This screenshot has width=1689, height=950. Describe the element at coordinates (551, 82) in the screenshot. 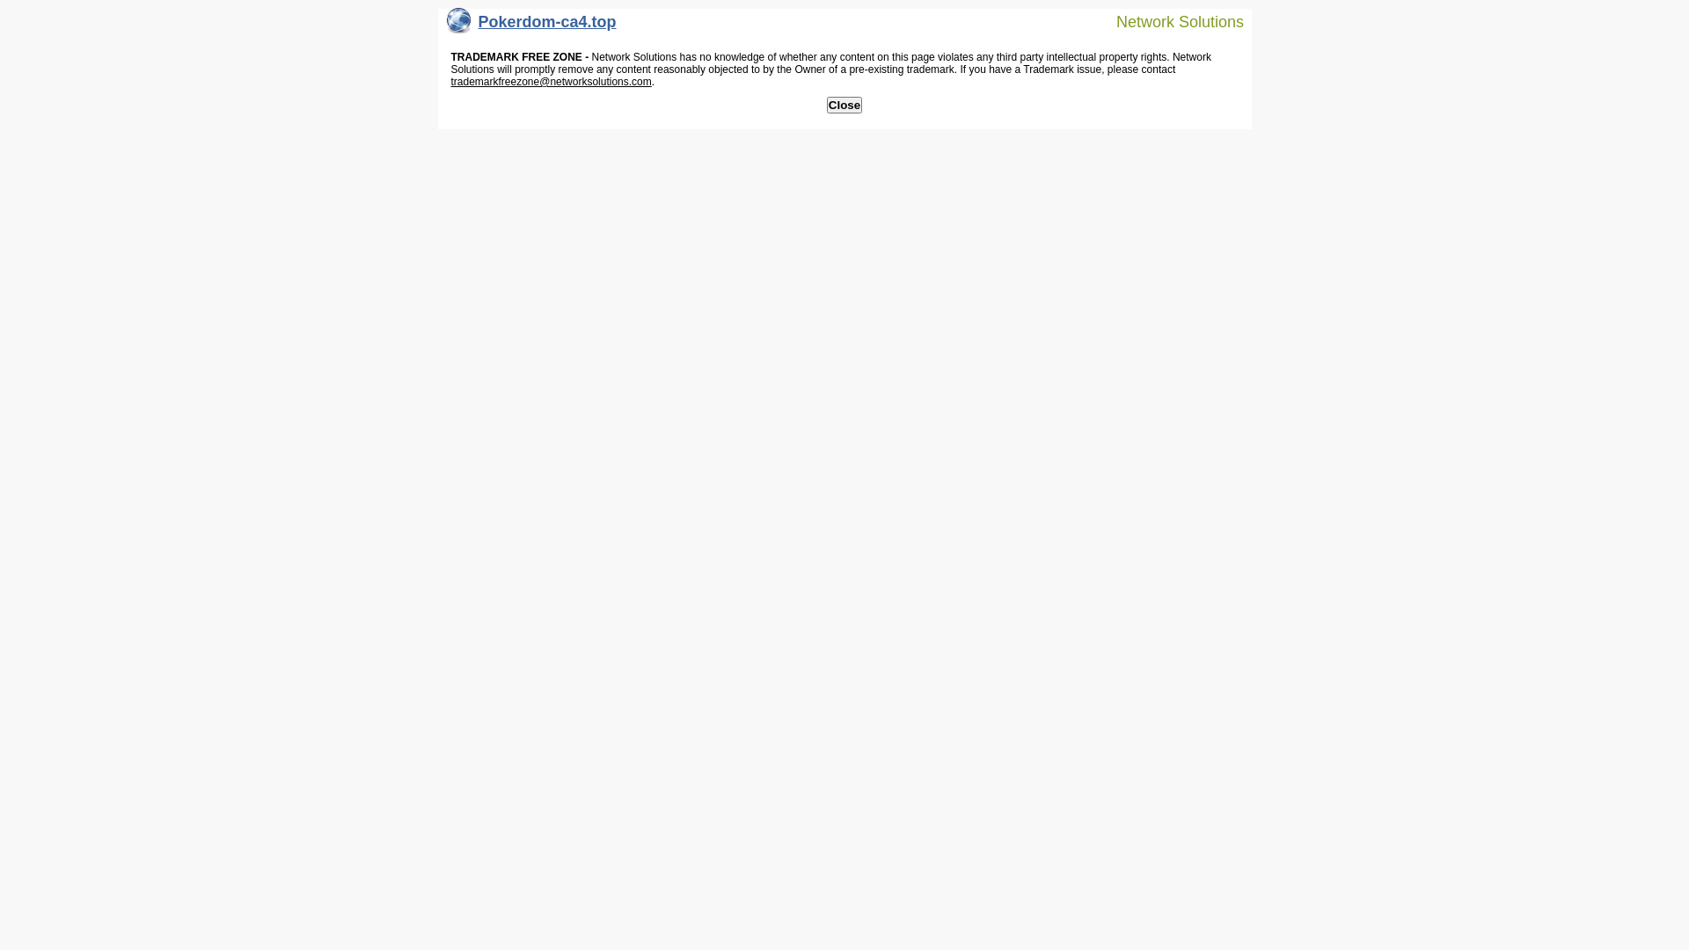

I see `trademarkfreezone@networksolutions.com` at that location.